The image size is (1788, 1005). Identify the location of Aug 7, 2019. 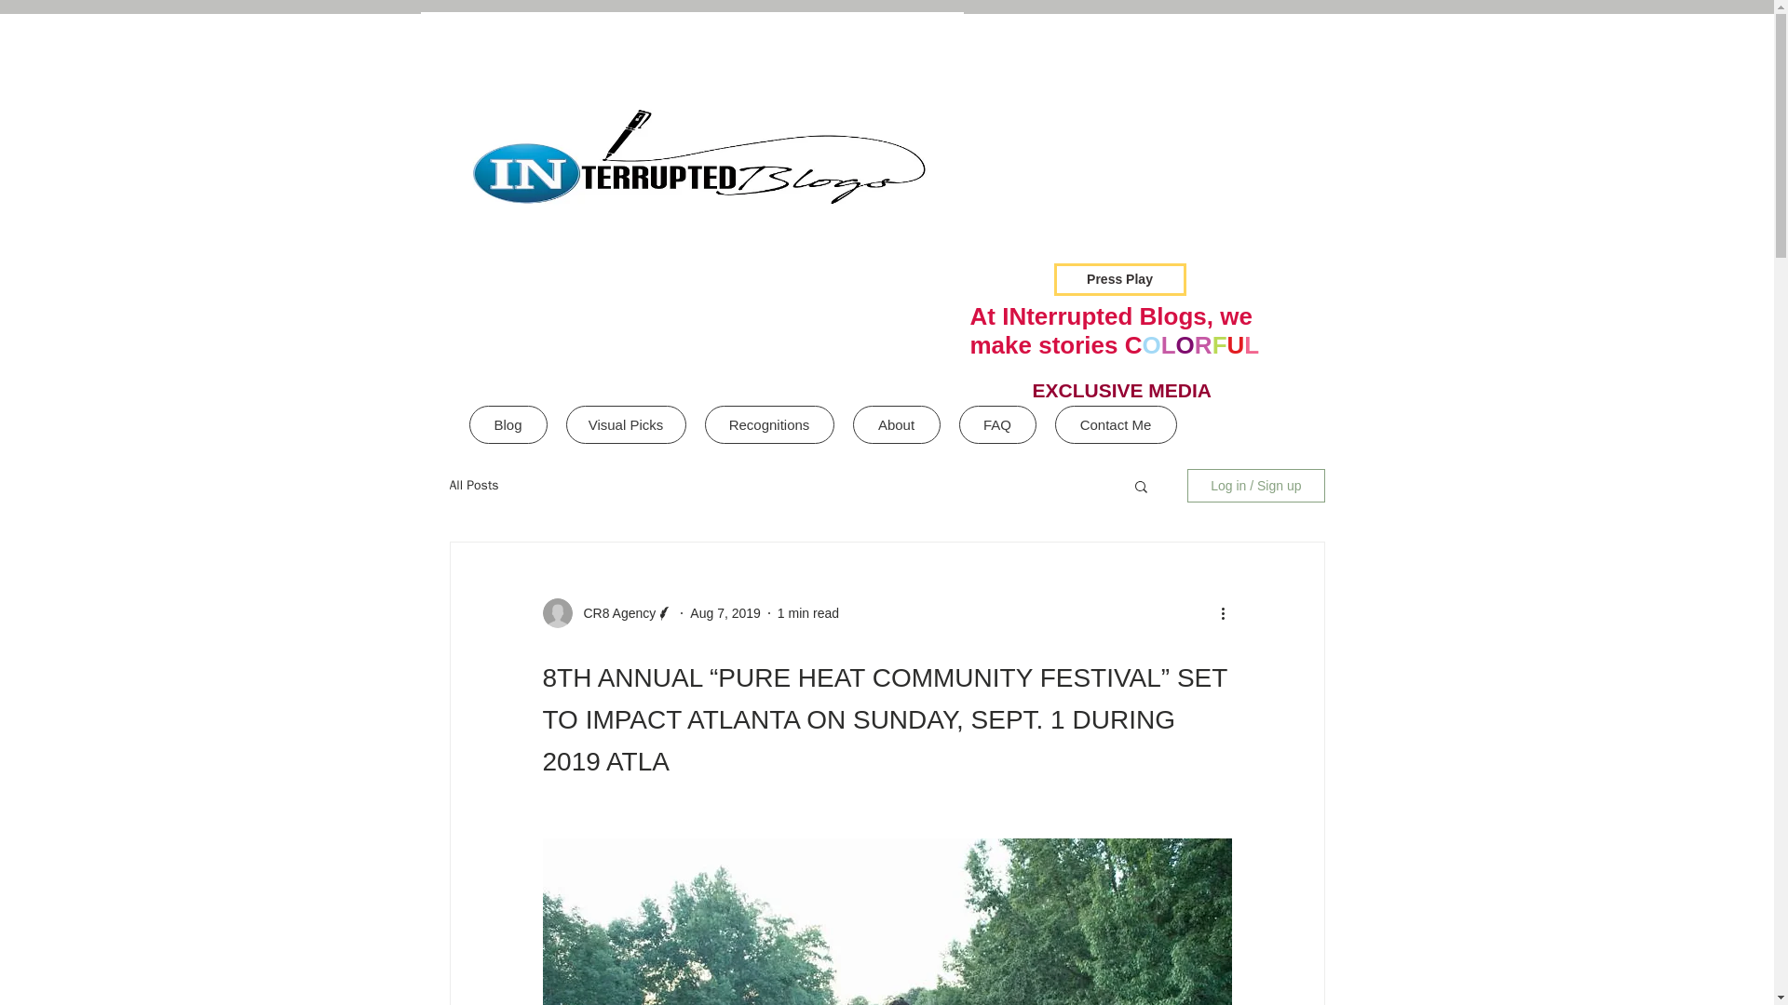
(725, 612).